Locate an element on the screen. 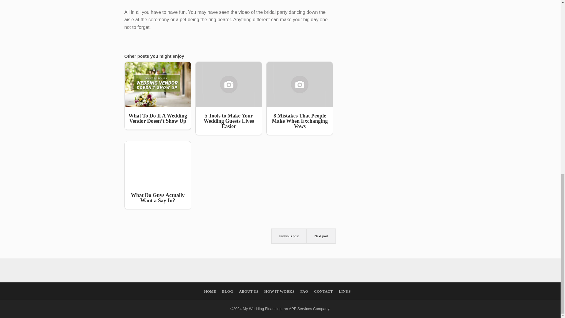 The width and height of the screenshot is (565, 318). Previous post is located at coordinates (289, 236).